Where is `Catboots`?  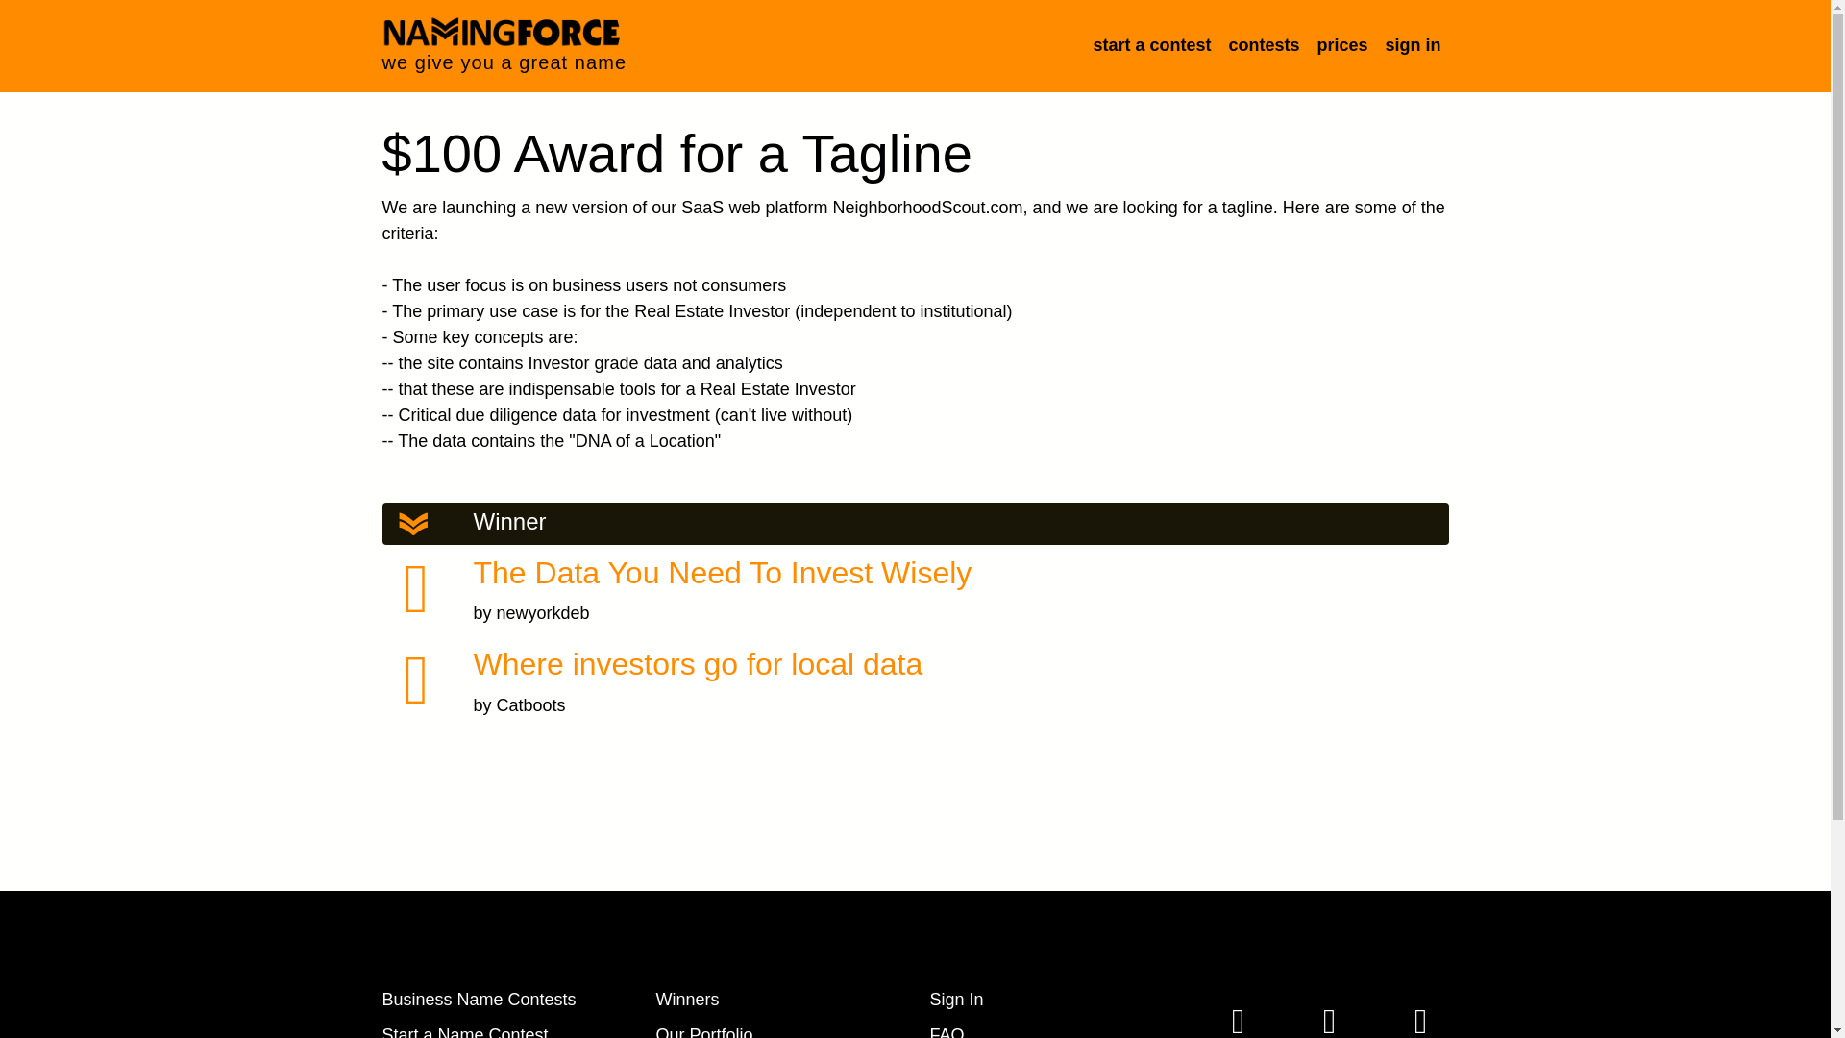
Catboots is located at coordinates (530, 705).